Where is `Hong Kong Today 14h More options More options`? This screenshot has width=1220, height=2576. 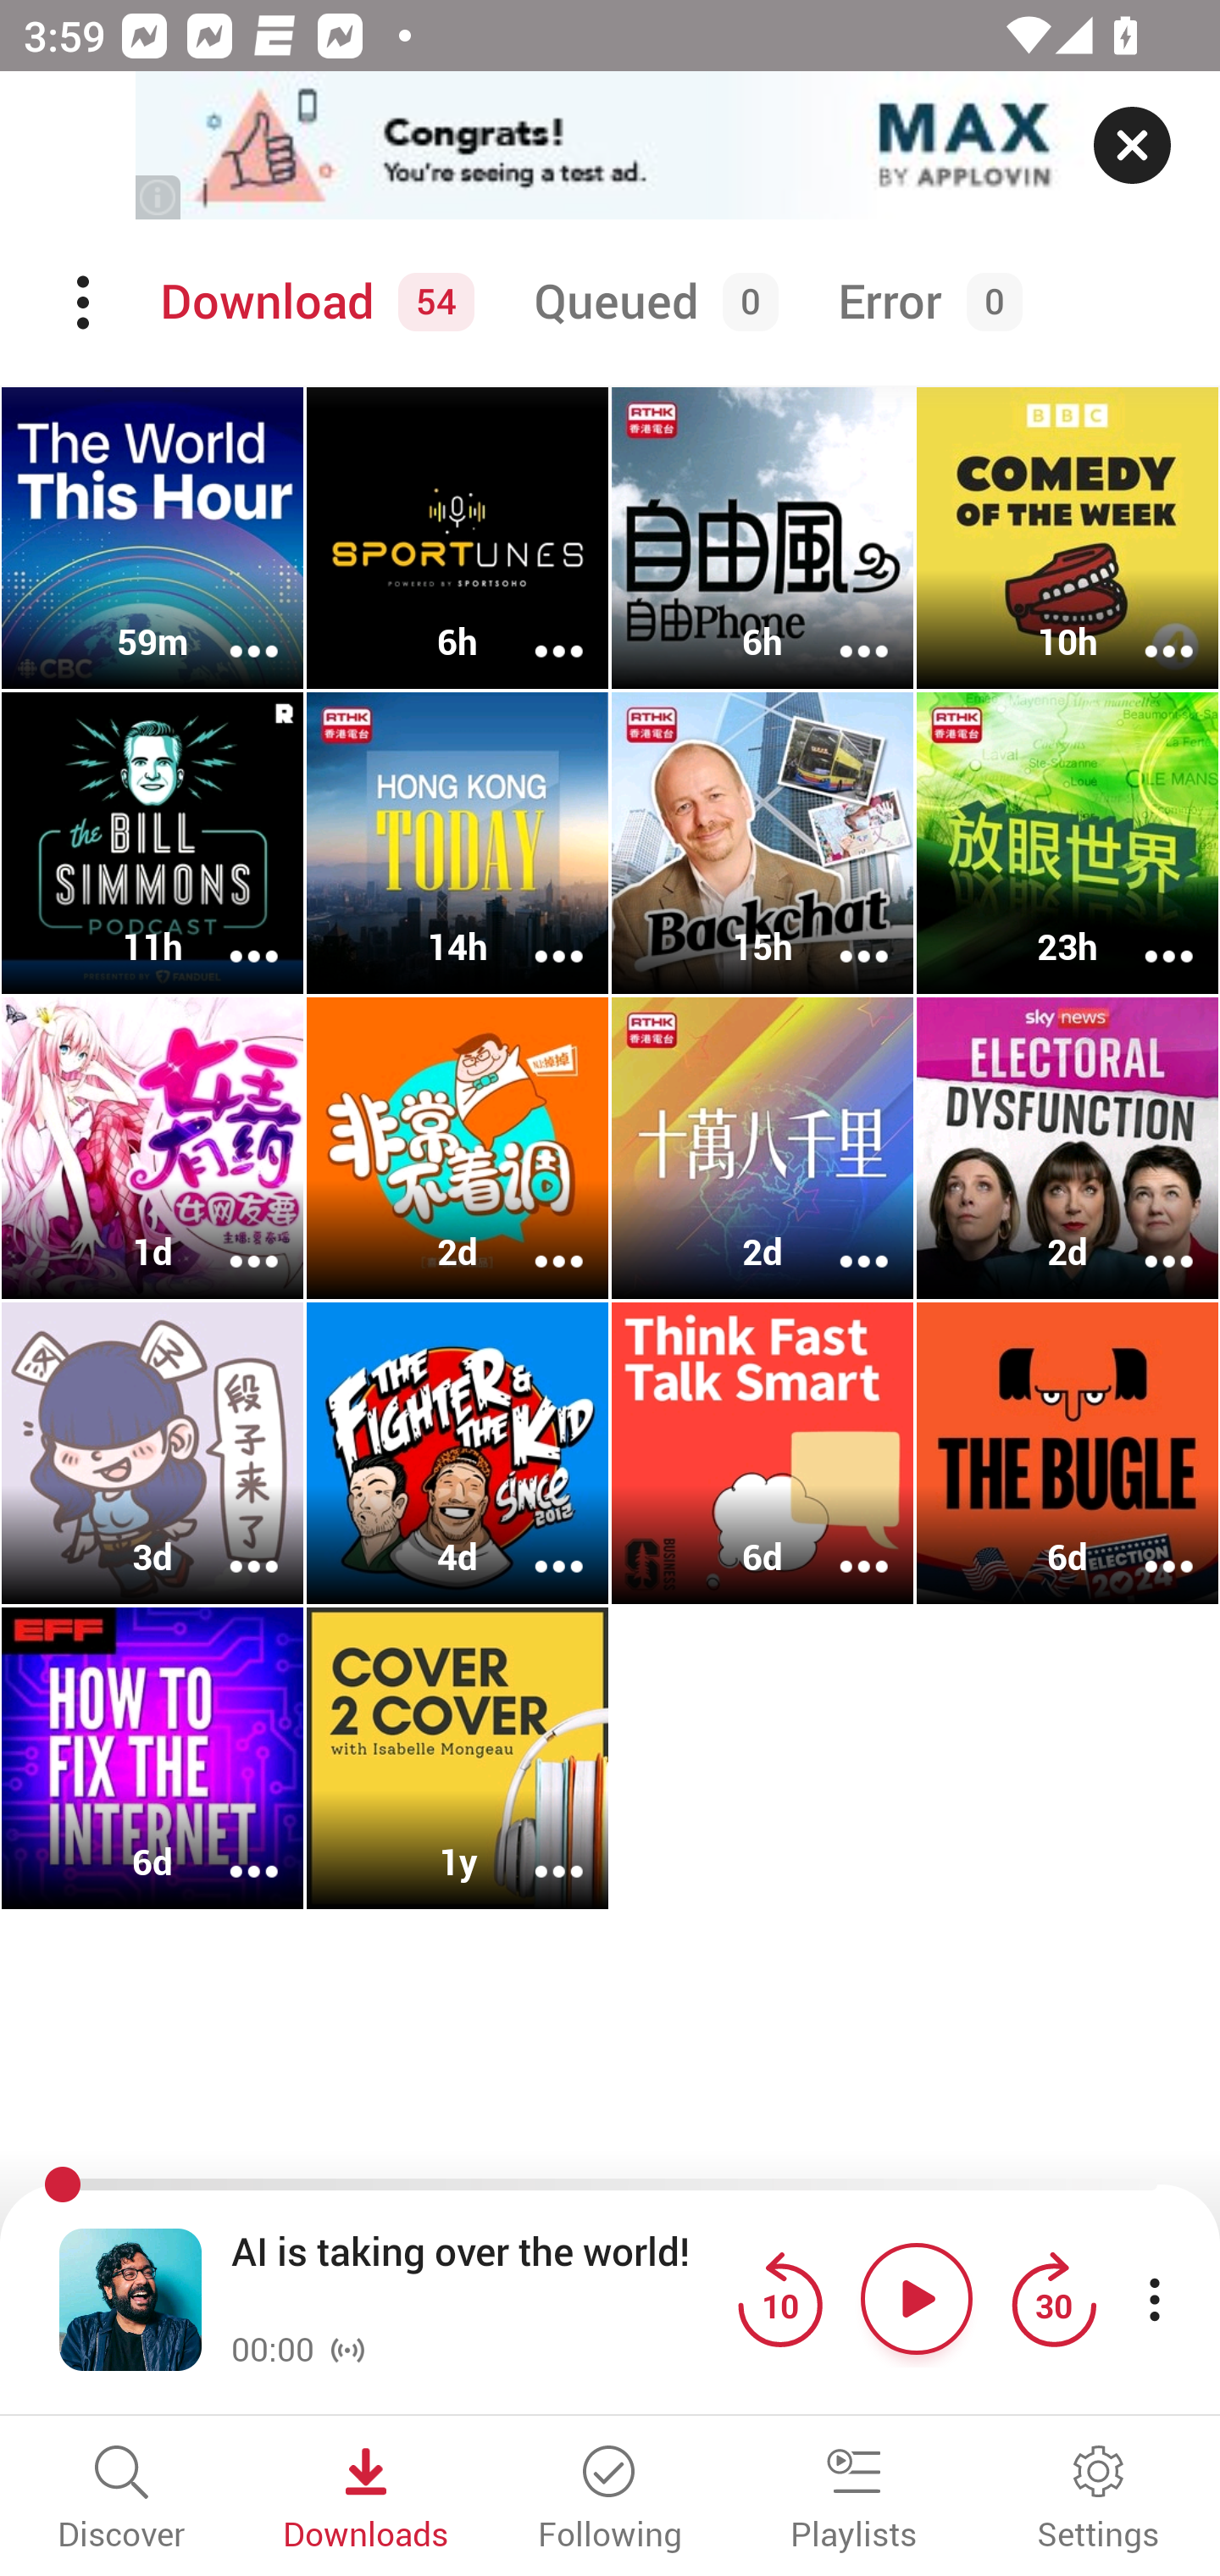 Hong Kong Today 14h More options More options is located at coordinates (457, 843).